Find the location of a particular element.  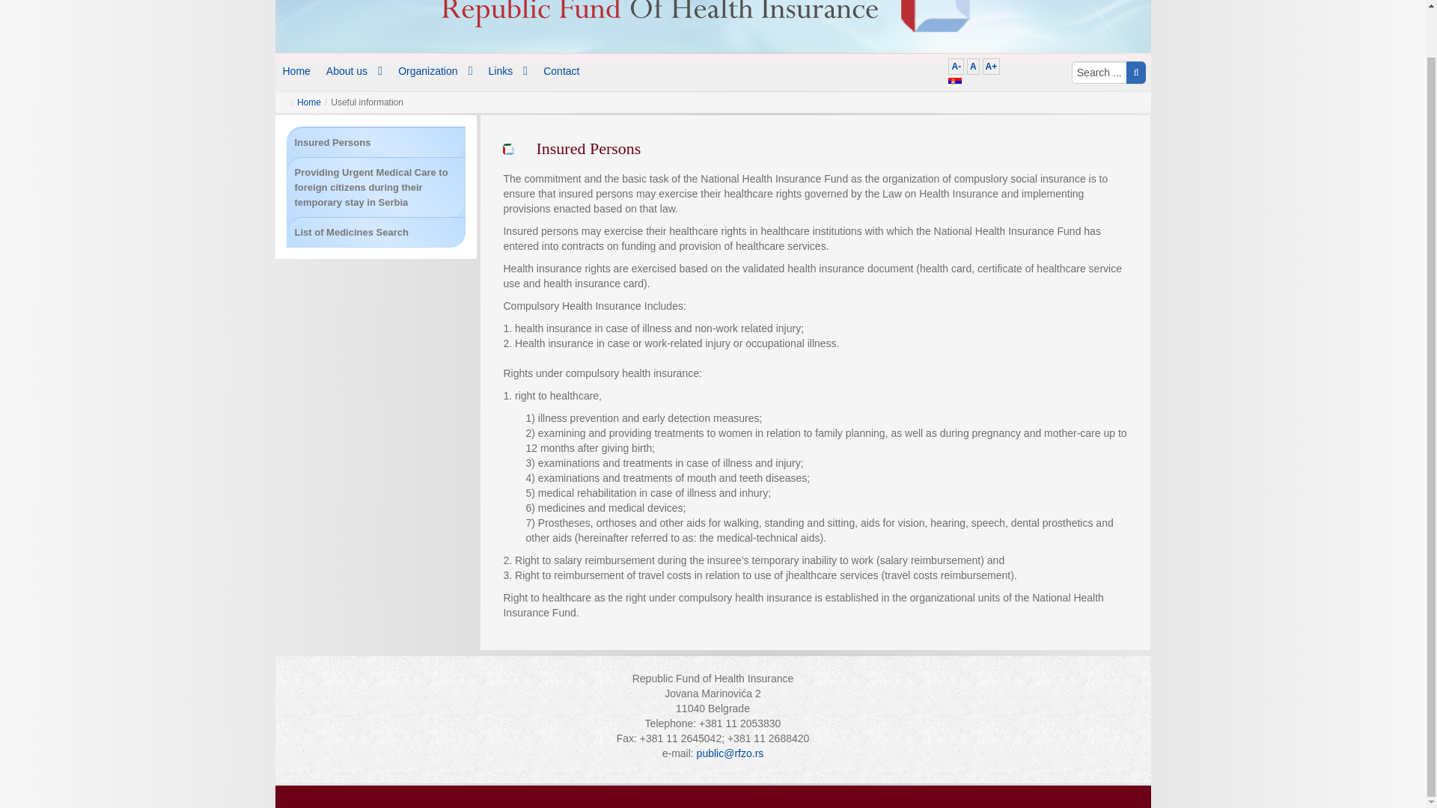

Home is located at coordinates (297, 57).